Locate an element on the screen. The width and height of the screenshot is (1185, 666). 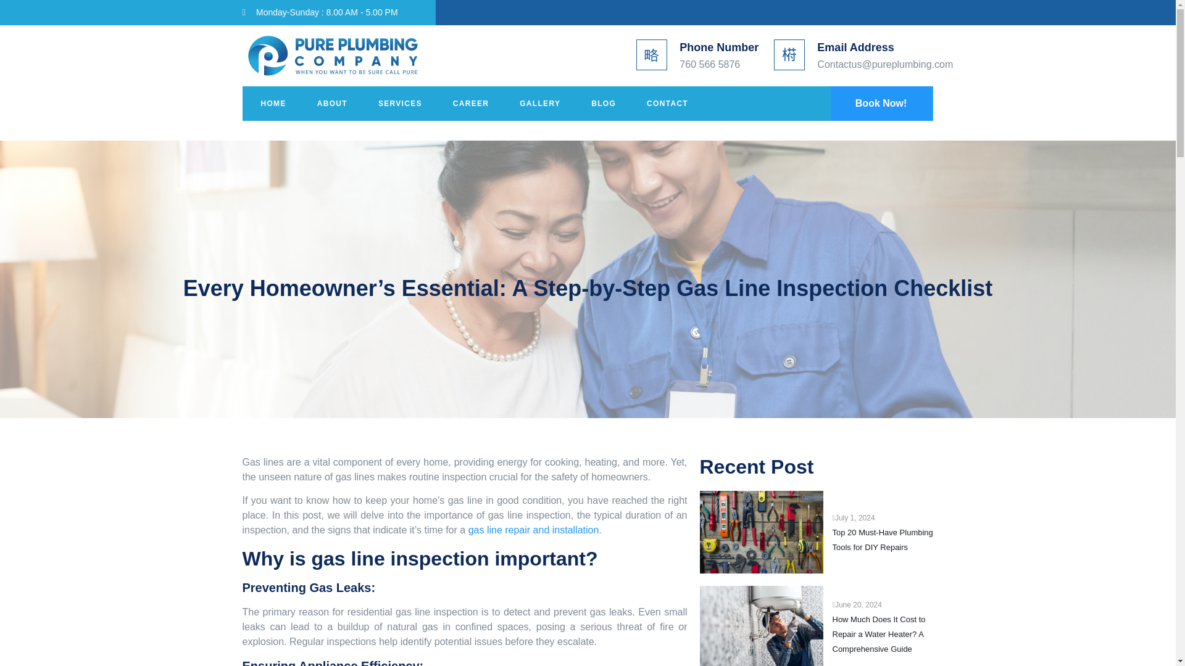
760 566 5876 is located at coordinates (709, 64).